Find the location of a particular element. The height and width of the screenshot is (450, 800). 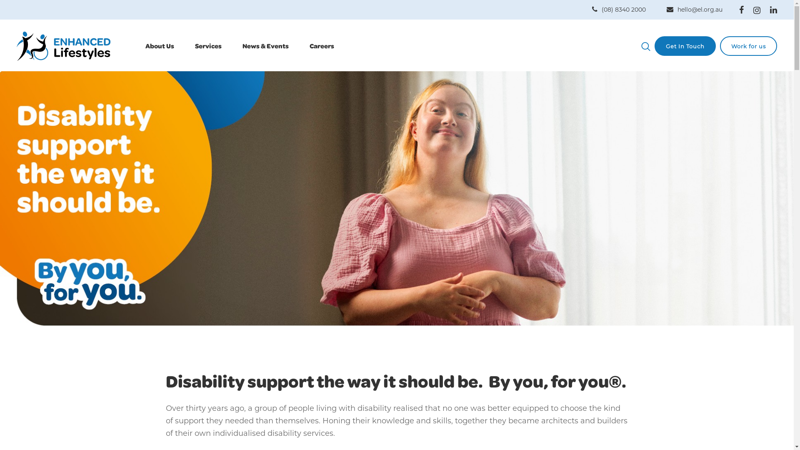

News & Events is located at coordinates (266, 46).